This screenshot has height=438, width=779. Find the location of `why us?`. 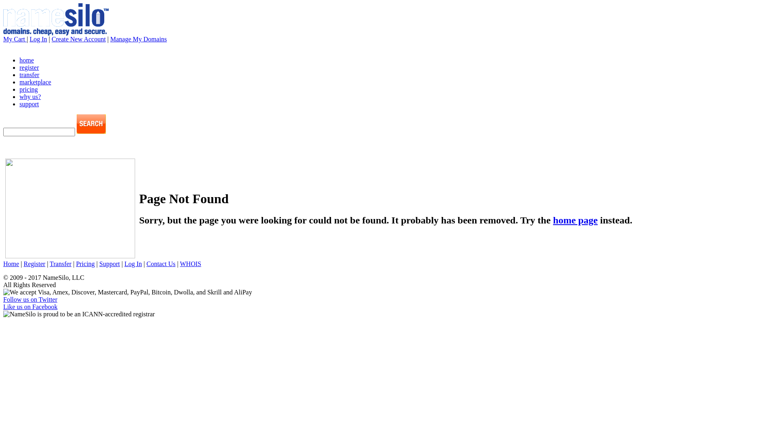

why us? is located at coordinates (30, 97).